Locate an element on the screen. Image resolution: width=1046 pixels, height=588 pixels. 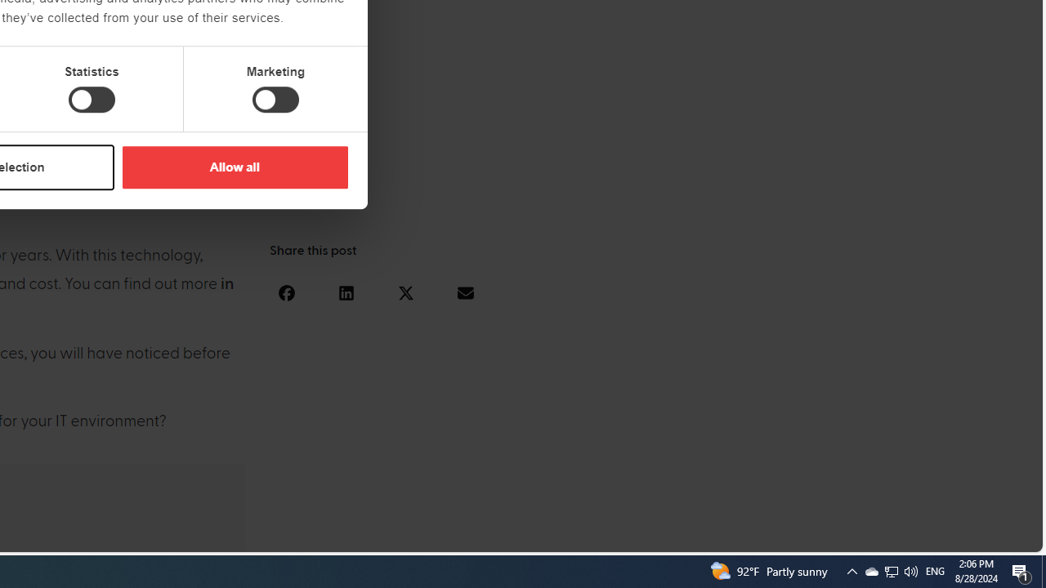
Language switcher : Spanish is located at coordinates (757, 537).